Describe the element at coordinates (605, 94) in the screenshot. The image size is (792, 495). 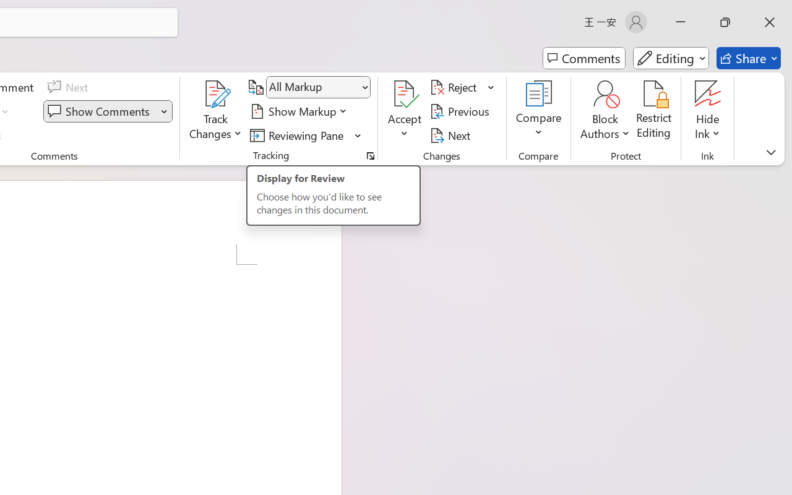
I see `Block Authors` at that location.